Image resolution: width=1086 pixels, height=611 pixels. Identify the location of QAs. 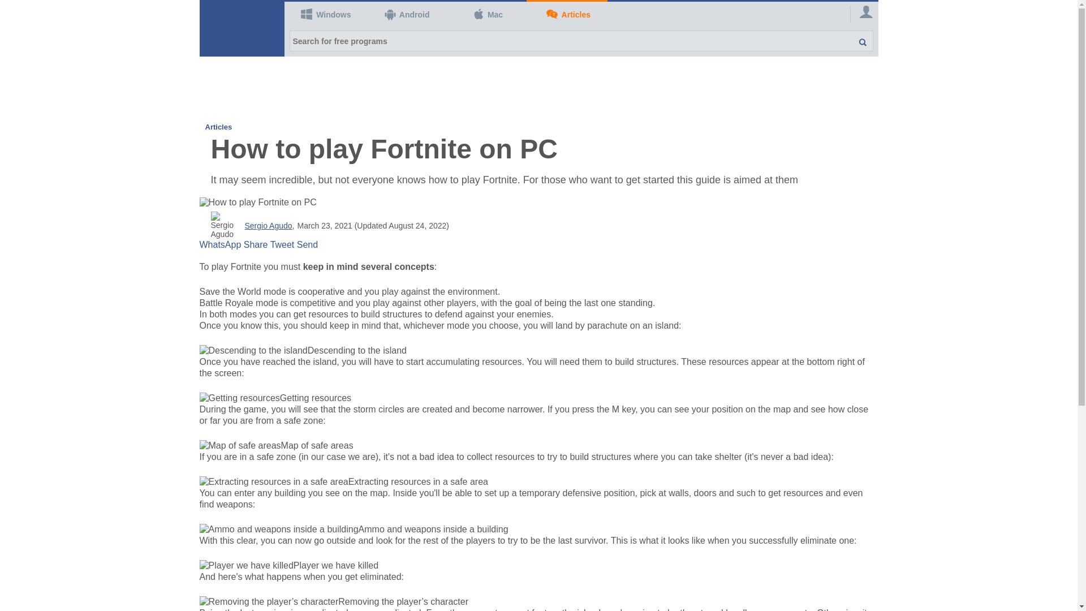
(567, 15).